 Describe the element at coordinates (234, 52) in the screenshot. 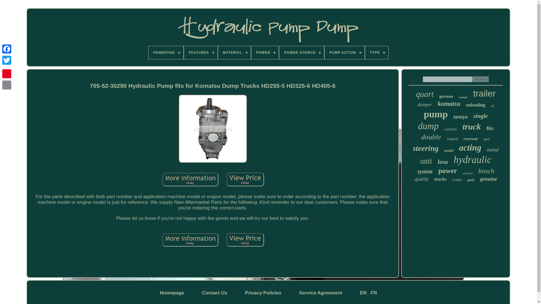

I see `MATERIAL` at that location.